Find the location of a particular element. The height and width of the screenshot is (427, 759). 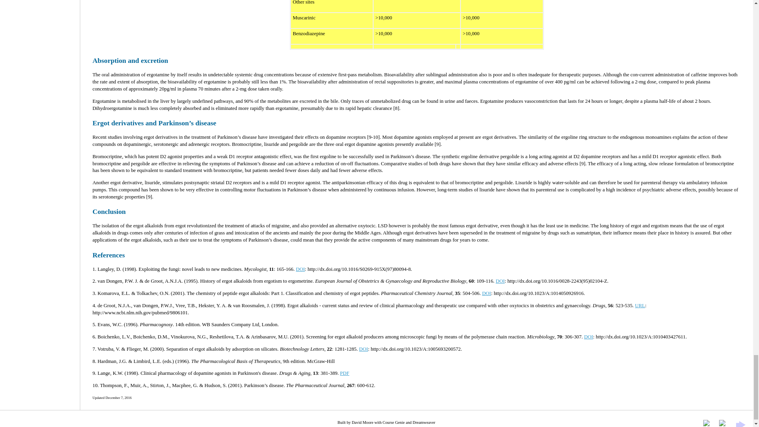

DOI is located at coordinates (589, 336).